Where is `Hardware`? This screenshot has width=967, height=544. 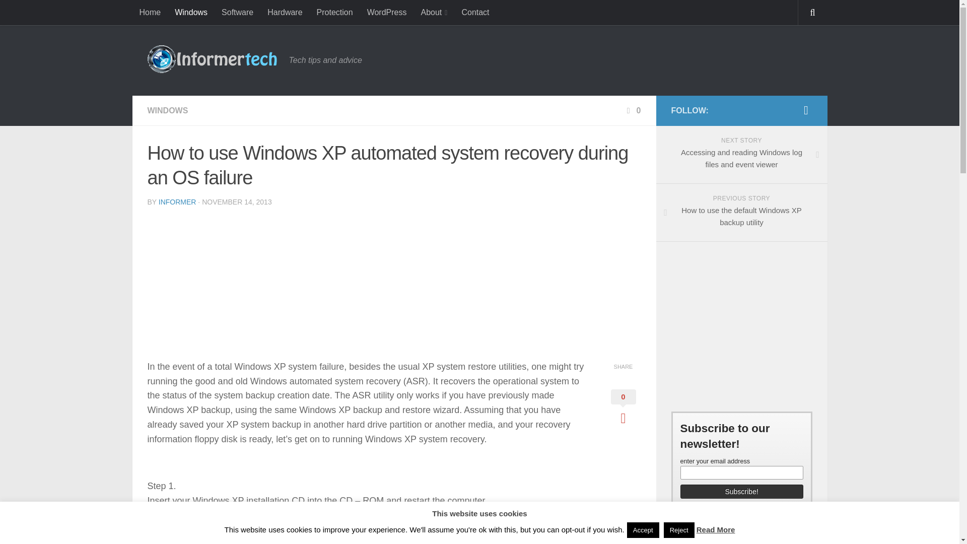
Hardware is located at coordinates (285, 12).